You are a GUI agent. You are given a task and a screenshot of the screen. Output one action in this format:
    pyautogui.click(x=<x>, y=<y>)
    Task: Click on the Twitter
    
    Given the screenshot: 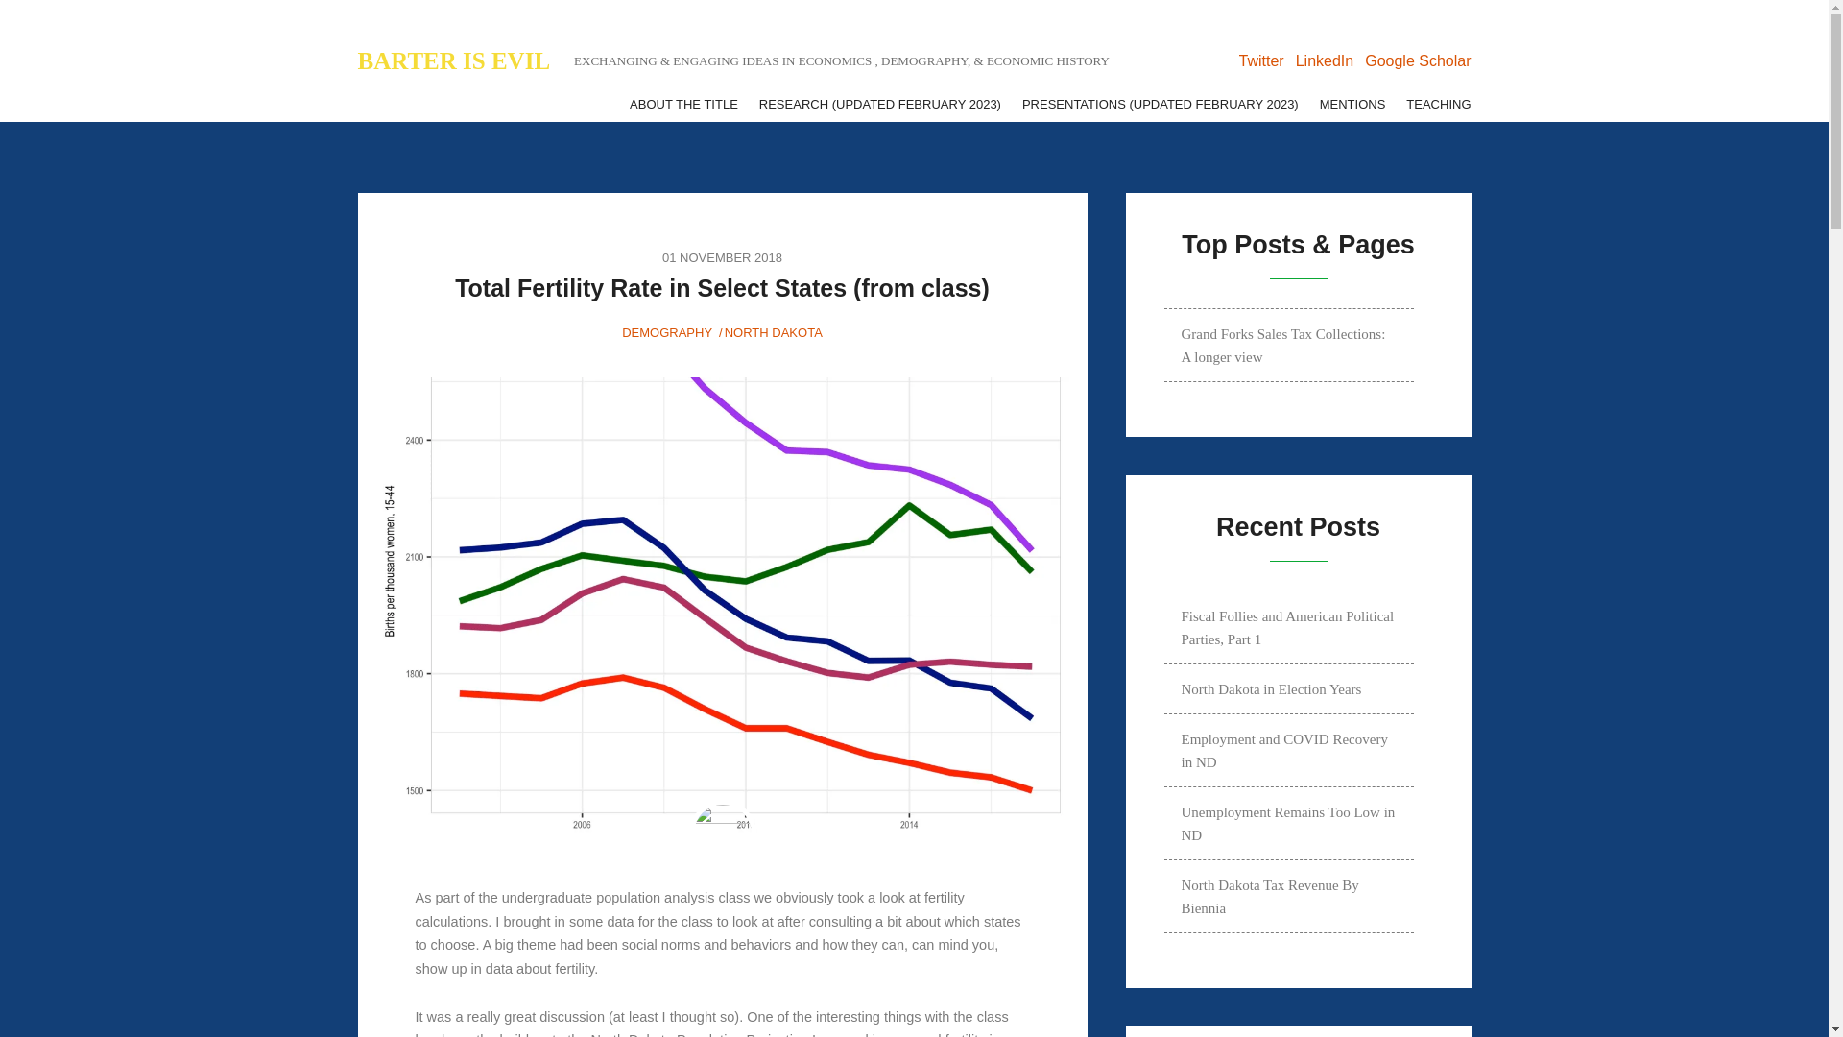 What is the action you would take?
    pyautogui.click(x=1261, y=61)
    